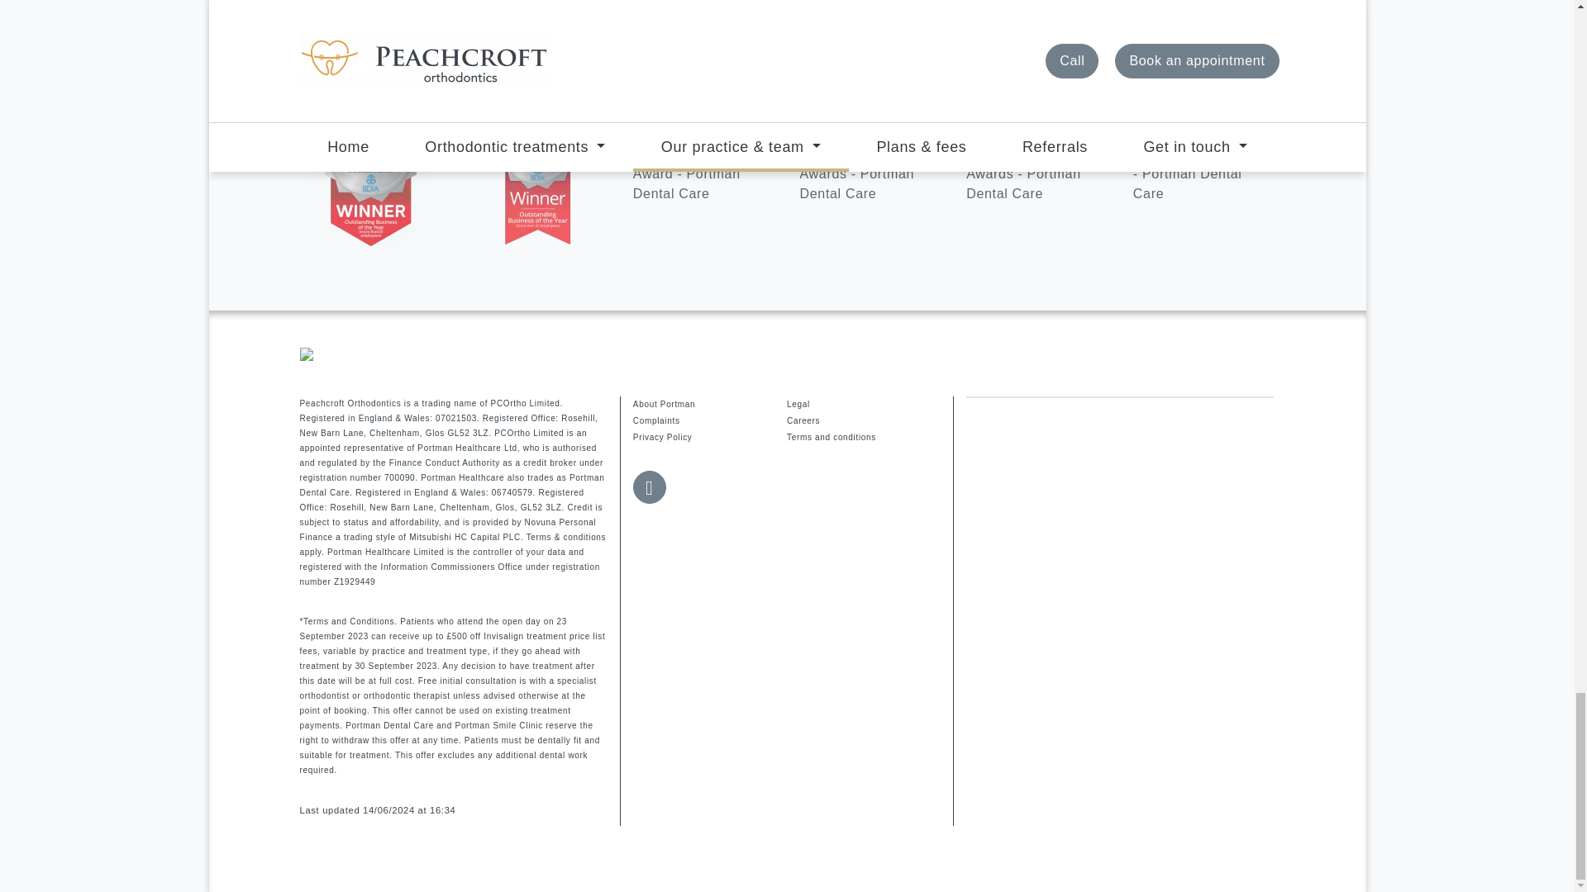  Describe the element at coordinates (710, 438) in the screenshot. I see `Privacy Policy` at that location.